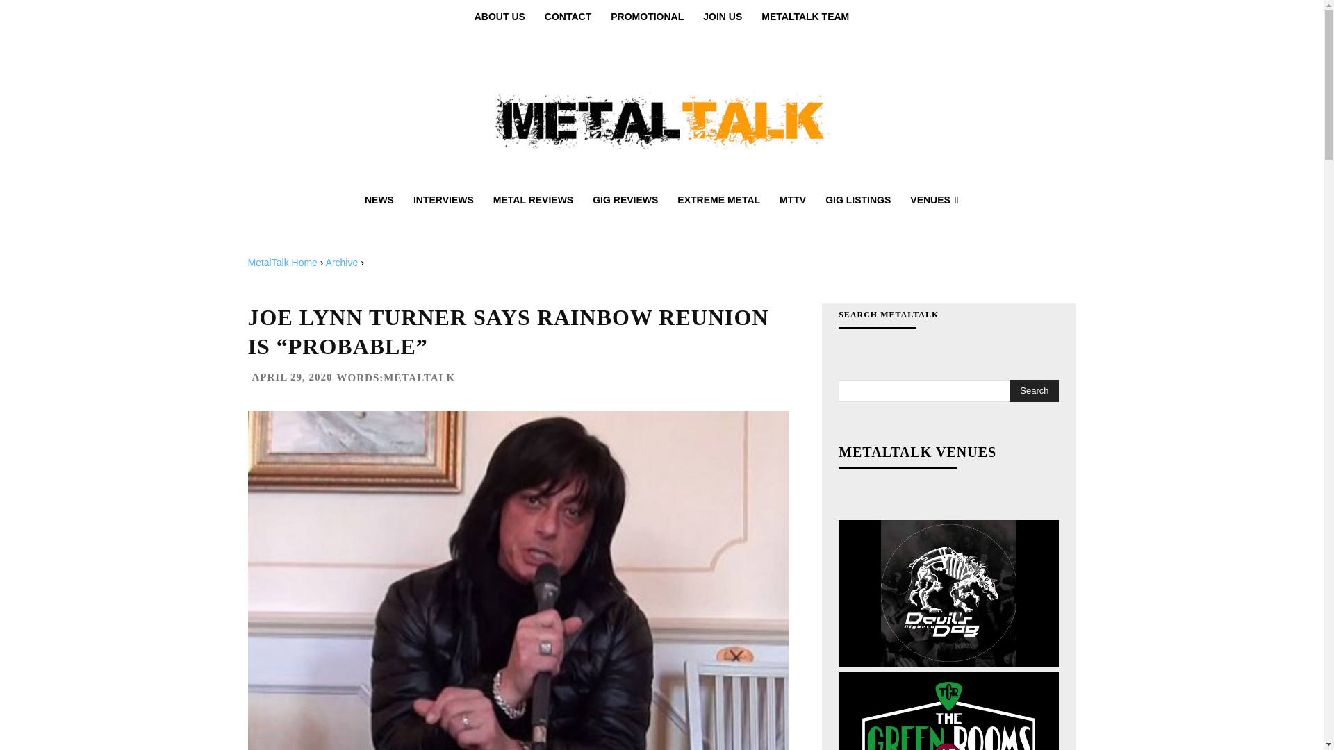 The height and width of the screenshot is (750, 1334). What do you see at coordinates (934, 200) in the screenshot?
I see `VENUES` at bounding box center [934, 200].